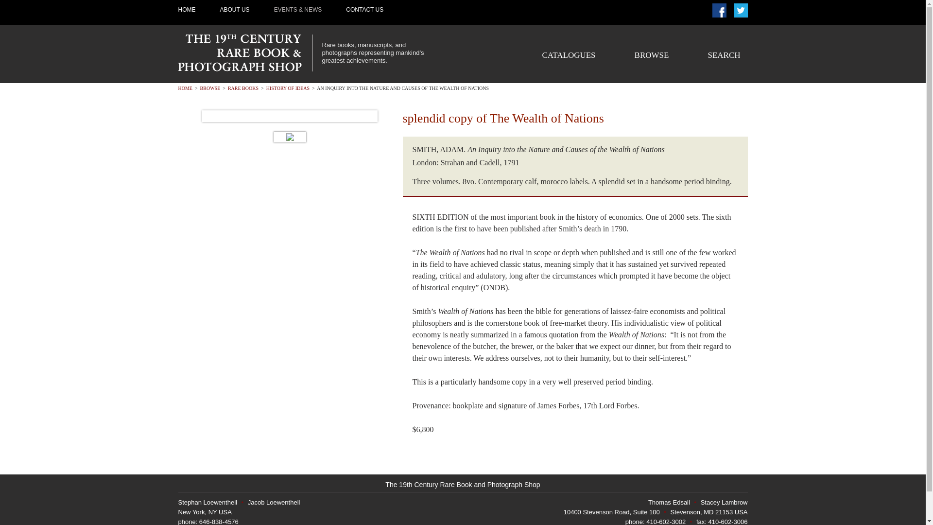  What do you see at coordinates (651, 55) in the screenshot?
I see `BROWSE` at bounding box center [651, 55].